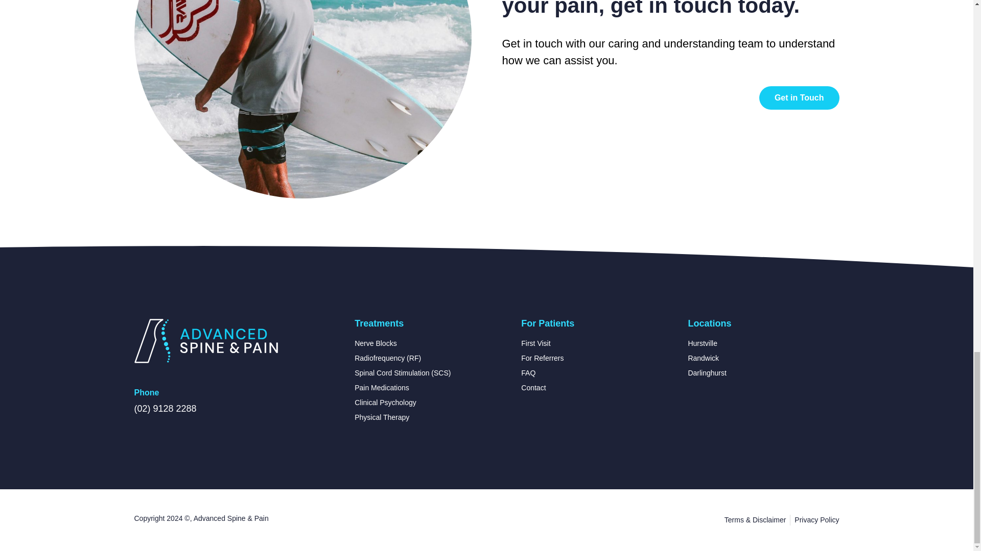  Describe the element at coordinates (816, 520) in the screenshot. I see `Privacy Policy` at that location.